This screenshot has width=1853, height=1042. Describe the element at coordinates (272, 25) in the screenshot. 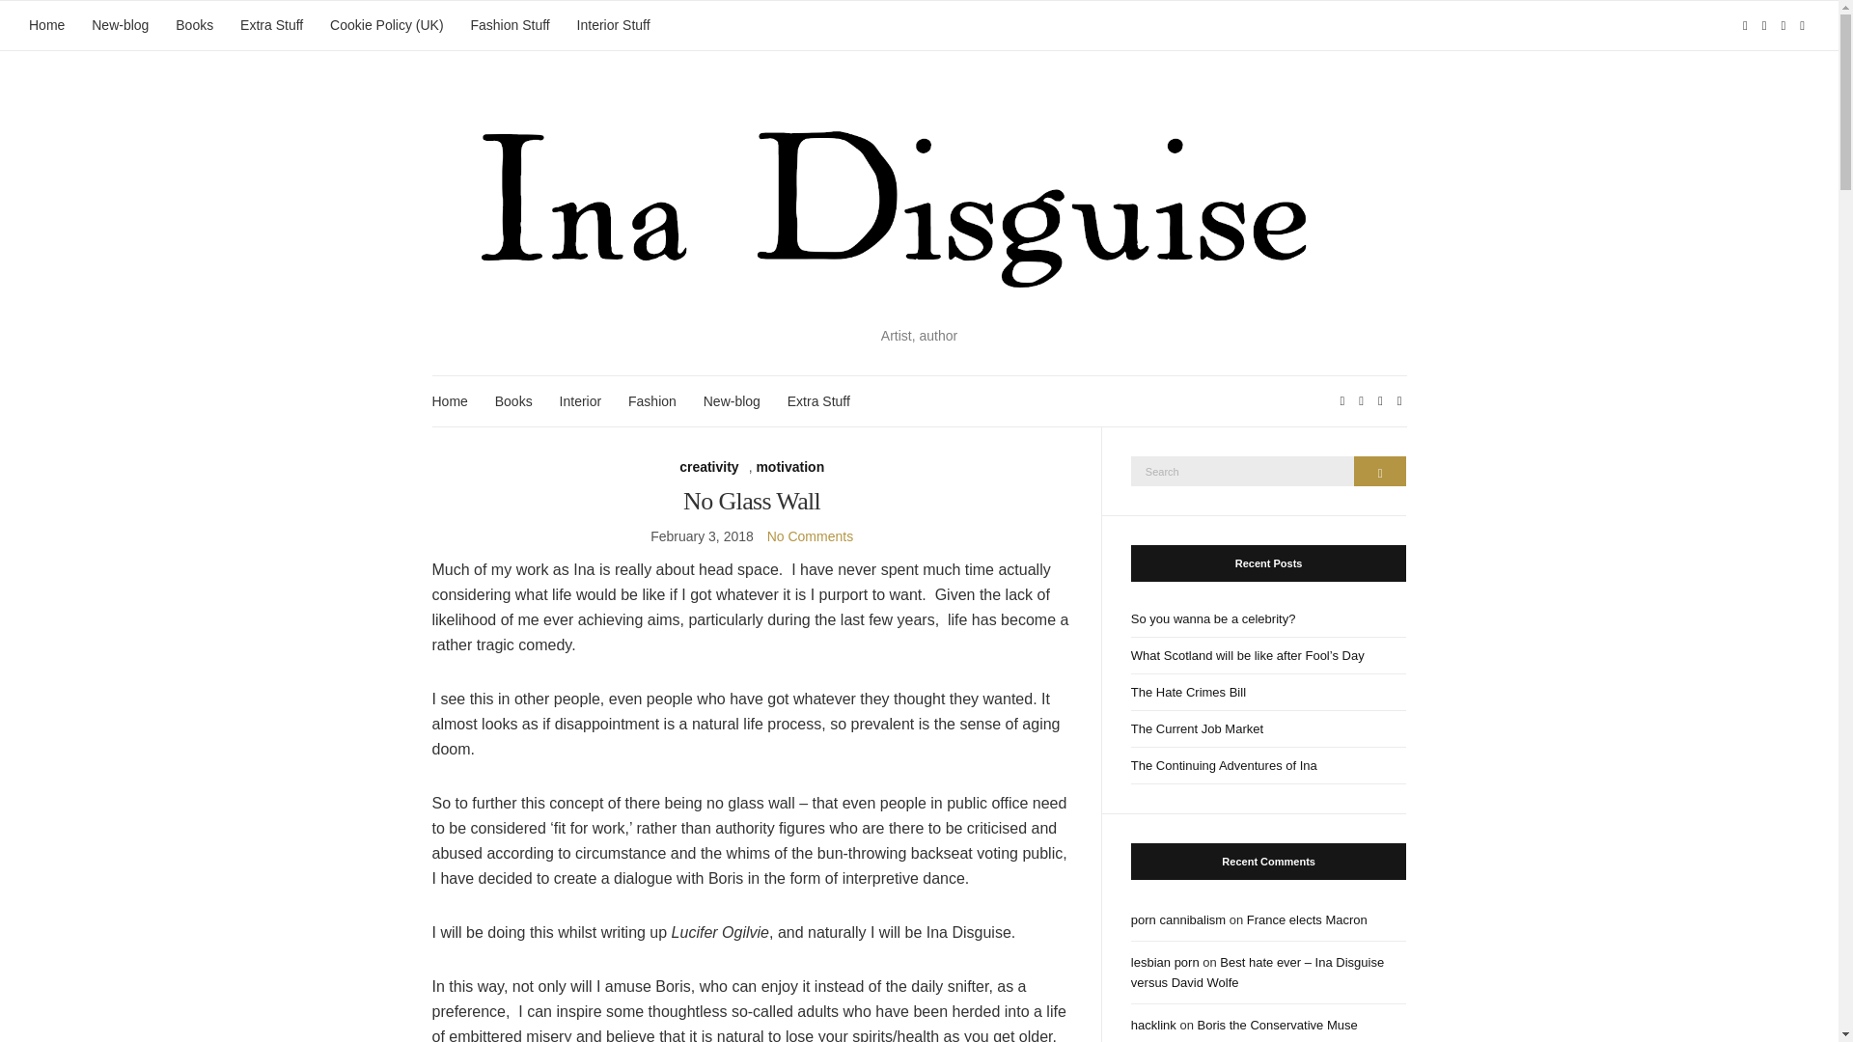

I see `Extra Stuff` at that location.